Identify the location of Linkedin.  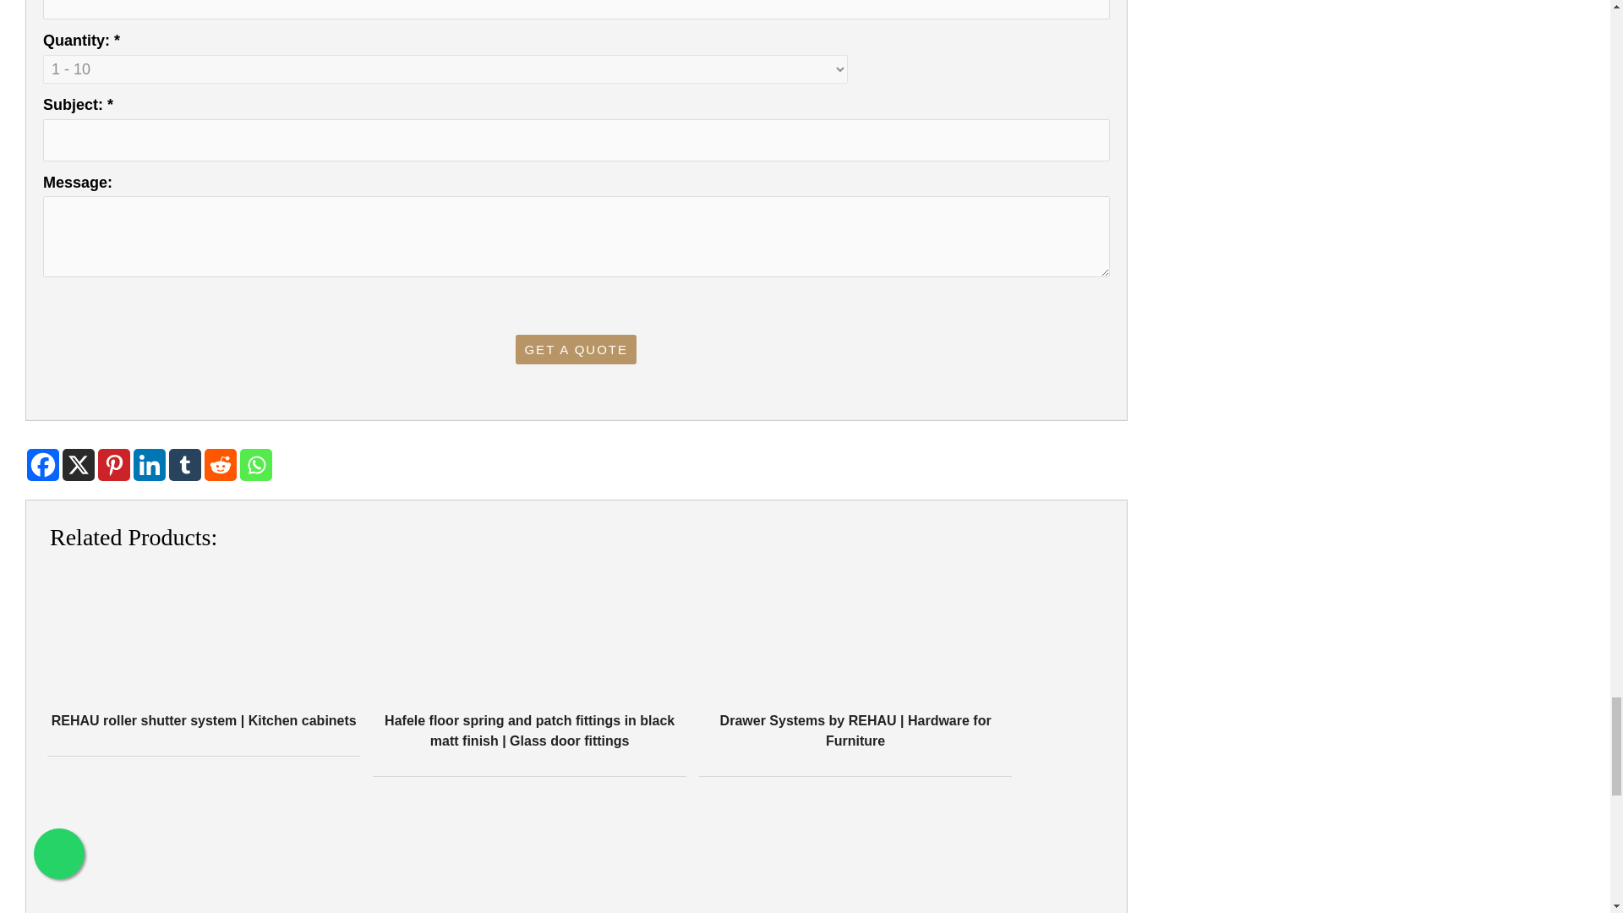
(149, 465).